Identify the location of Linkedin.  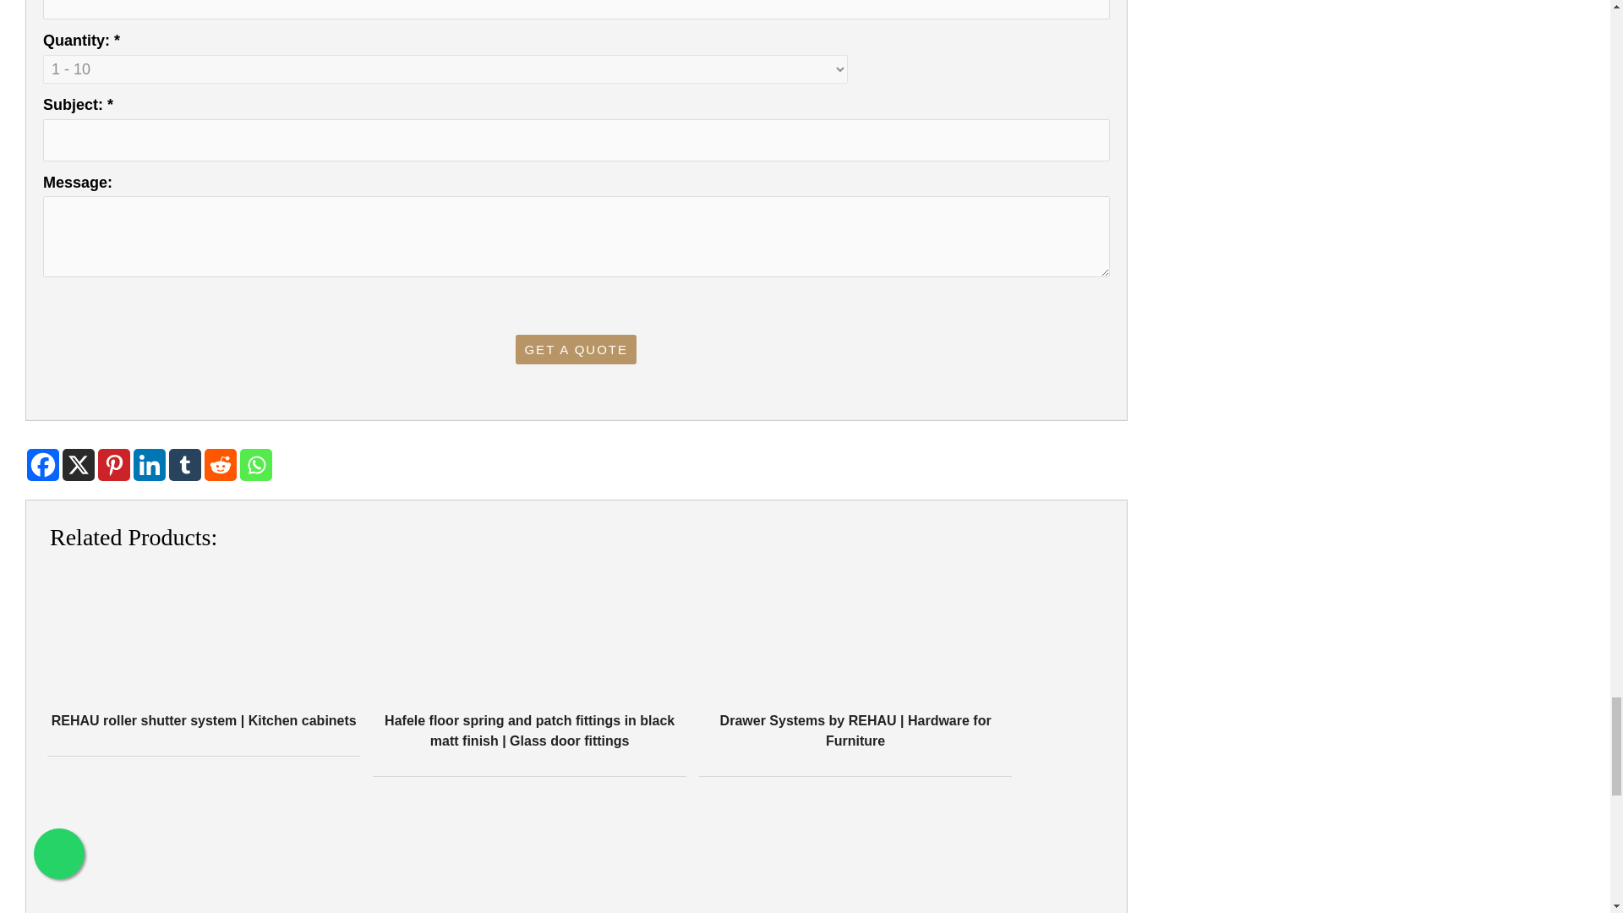
(149, 465).